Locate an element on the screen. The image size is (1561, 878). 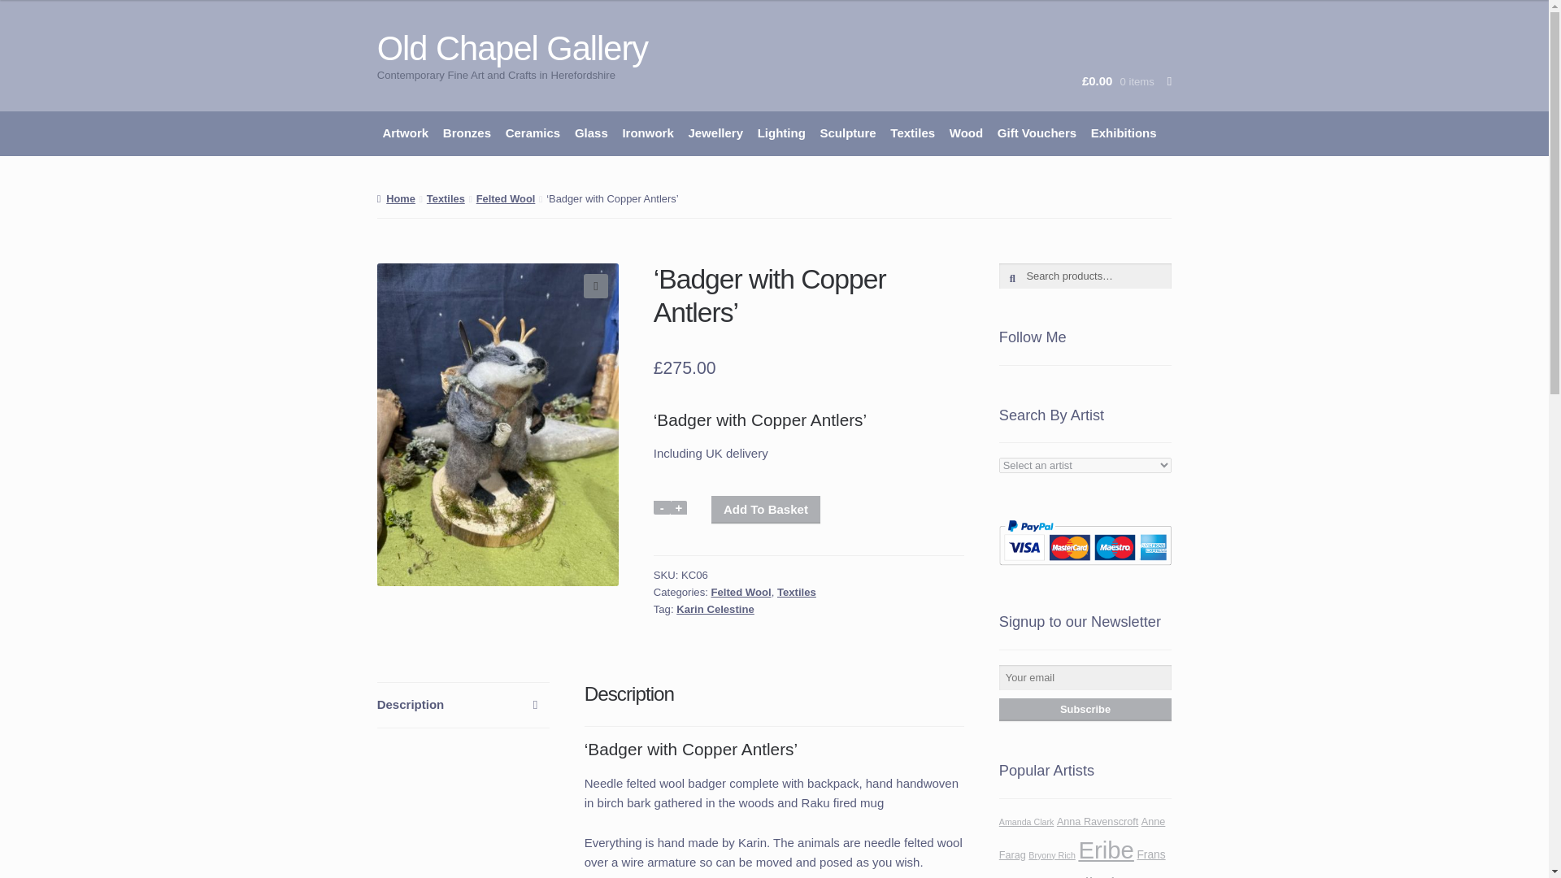
Ironwork is located at coordinates (647, 133).